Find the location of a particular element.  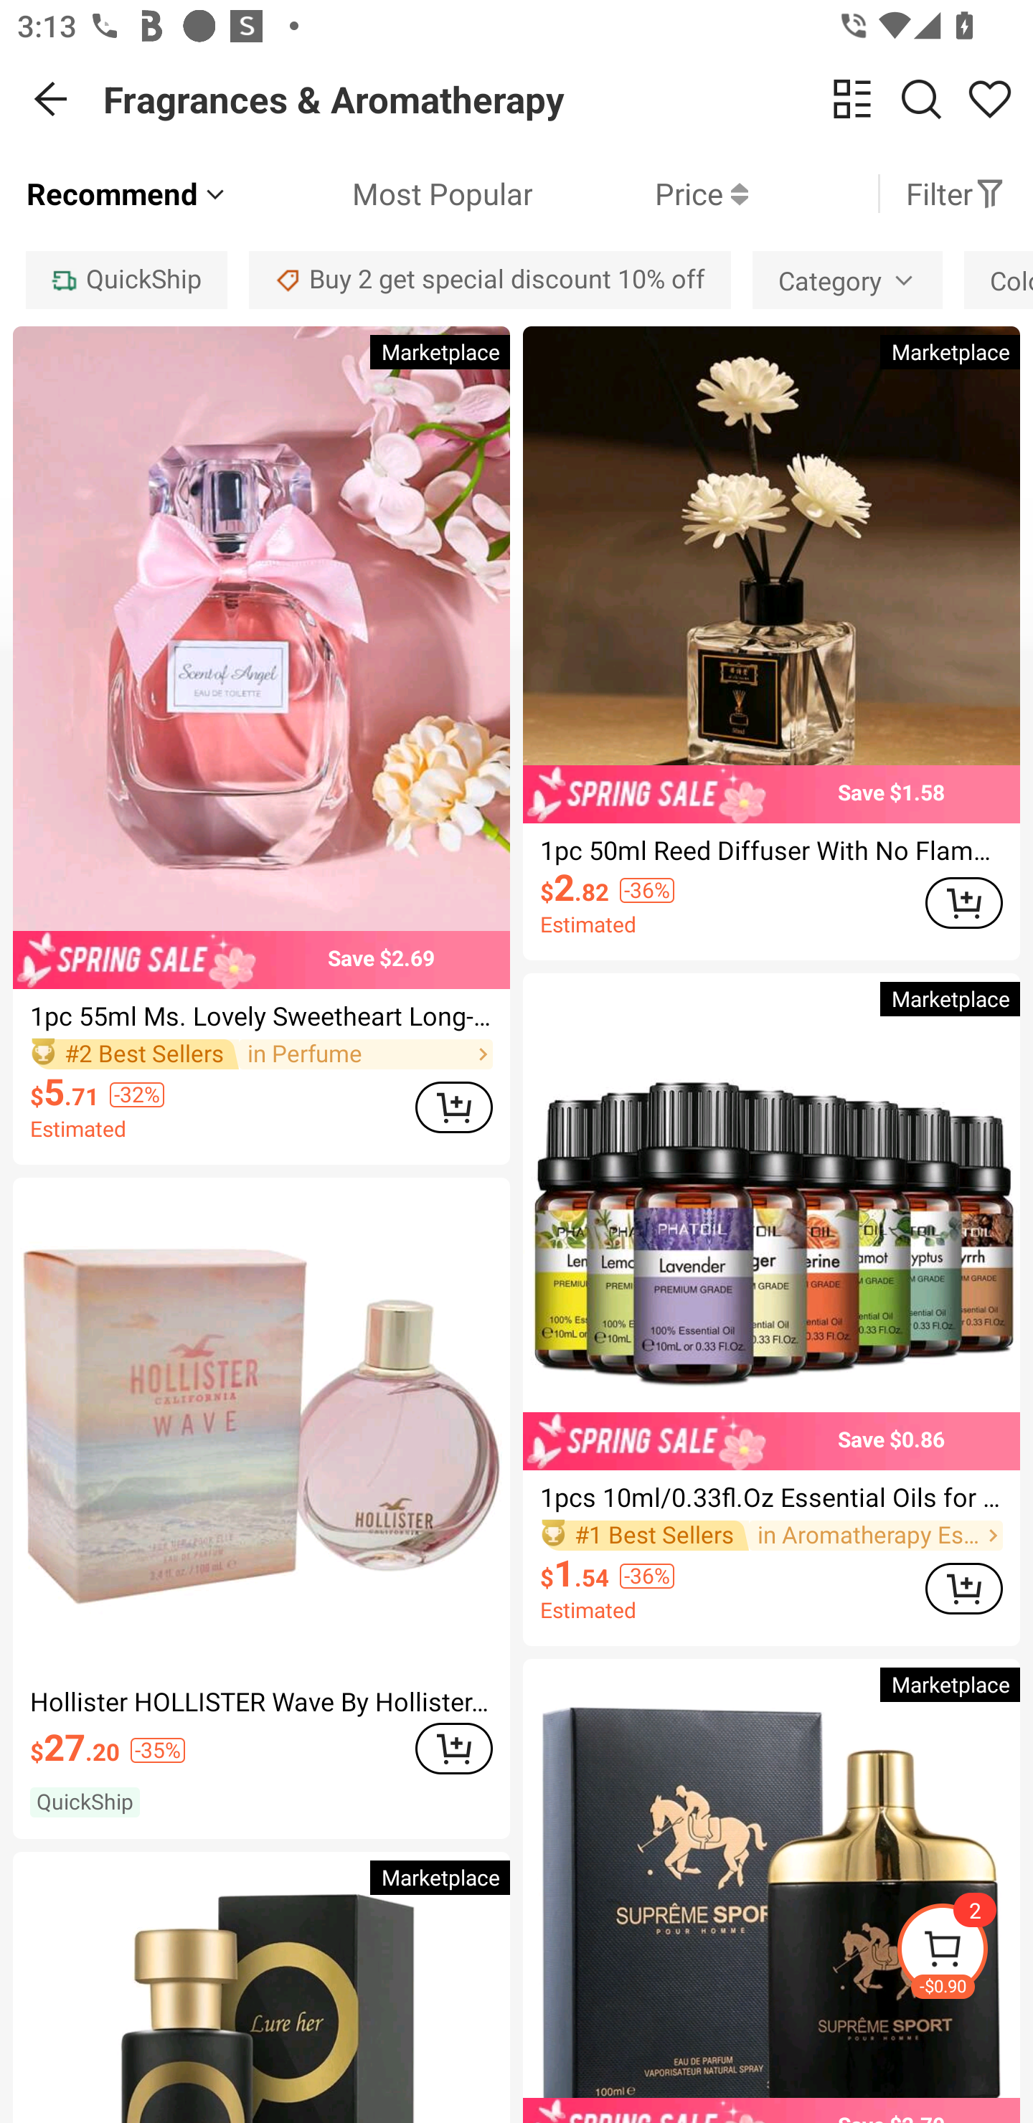

QuickShip is located at coordinates (126, 280).